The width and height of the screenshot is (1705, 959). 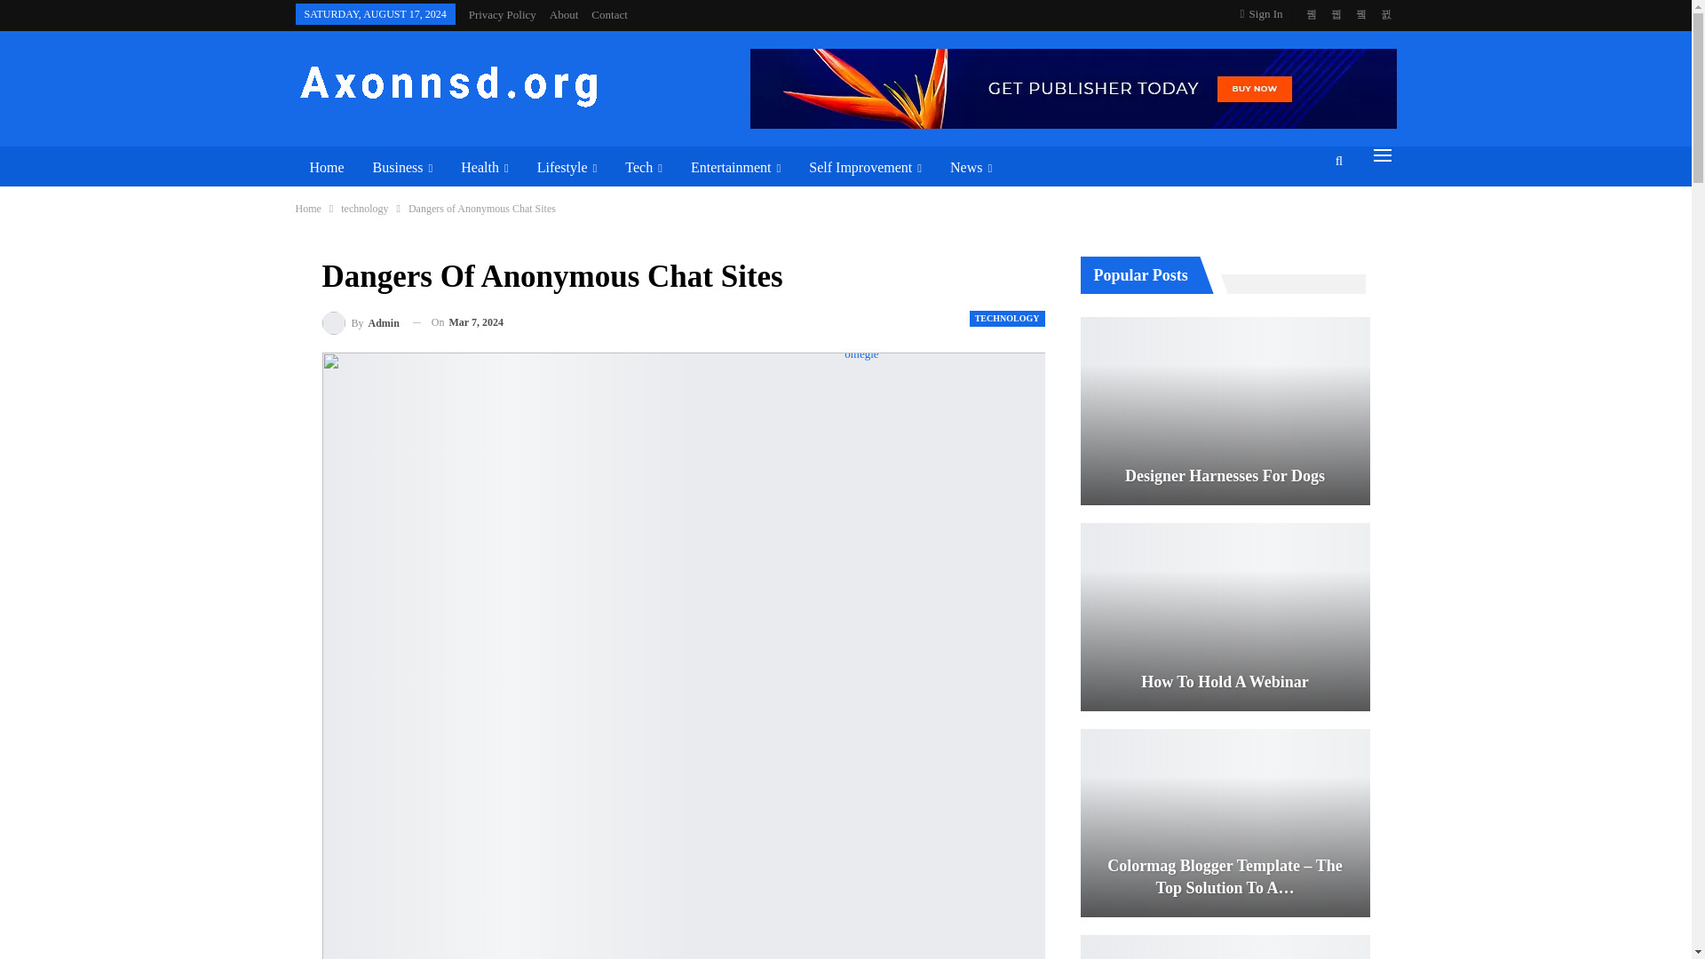 I want to click on Privacy Policy, so click(x=503, y=14).